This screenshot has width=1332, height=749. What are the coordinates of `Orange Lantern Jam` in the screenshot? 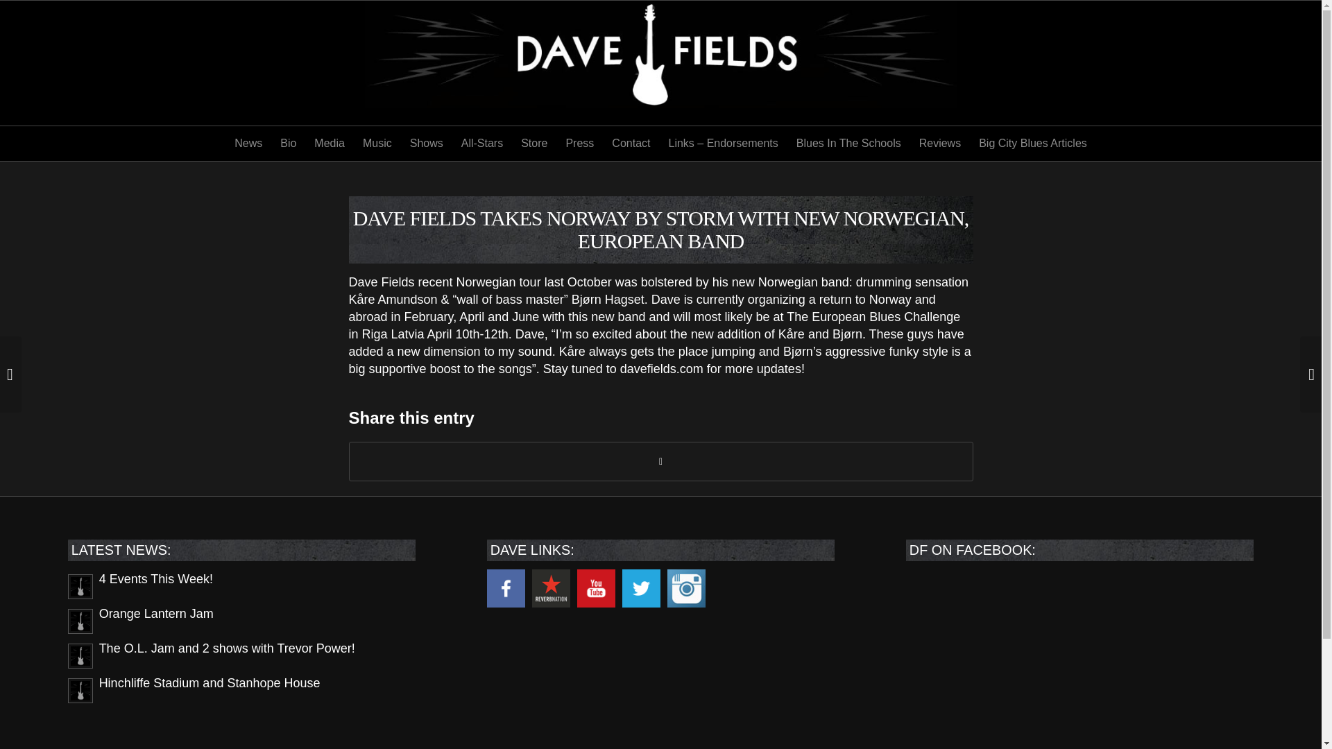 It's located at (241, 619).